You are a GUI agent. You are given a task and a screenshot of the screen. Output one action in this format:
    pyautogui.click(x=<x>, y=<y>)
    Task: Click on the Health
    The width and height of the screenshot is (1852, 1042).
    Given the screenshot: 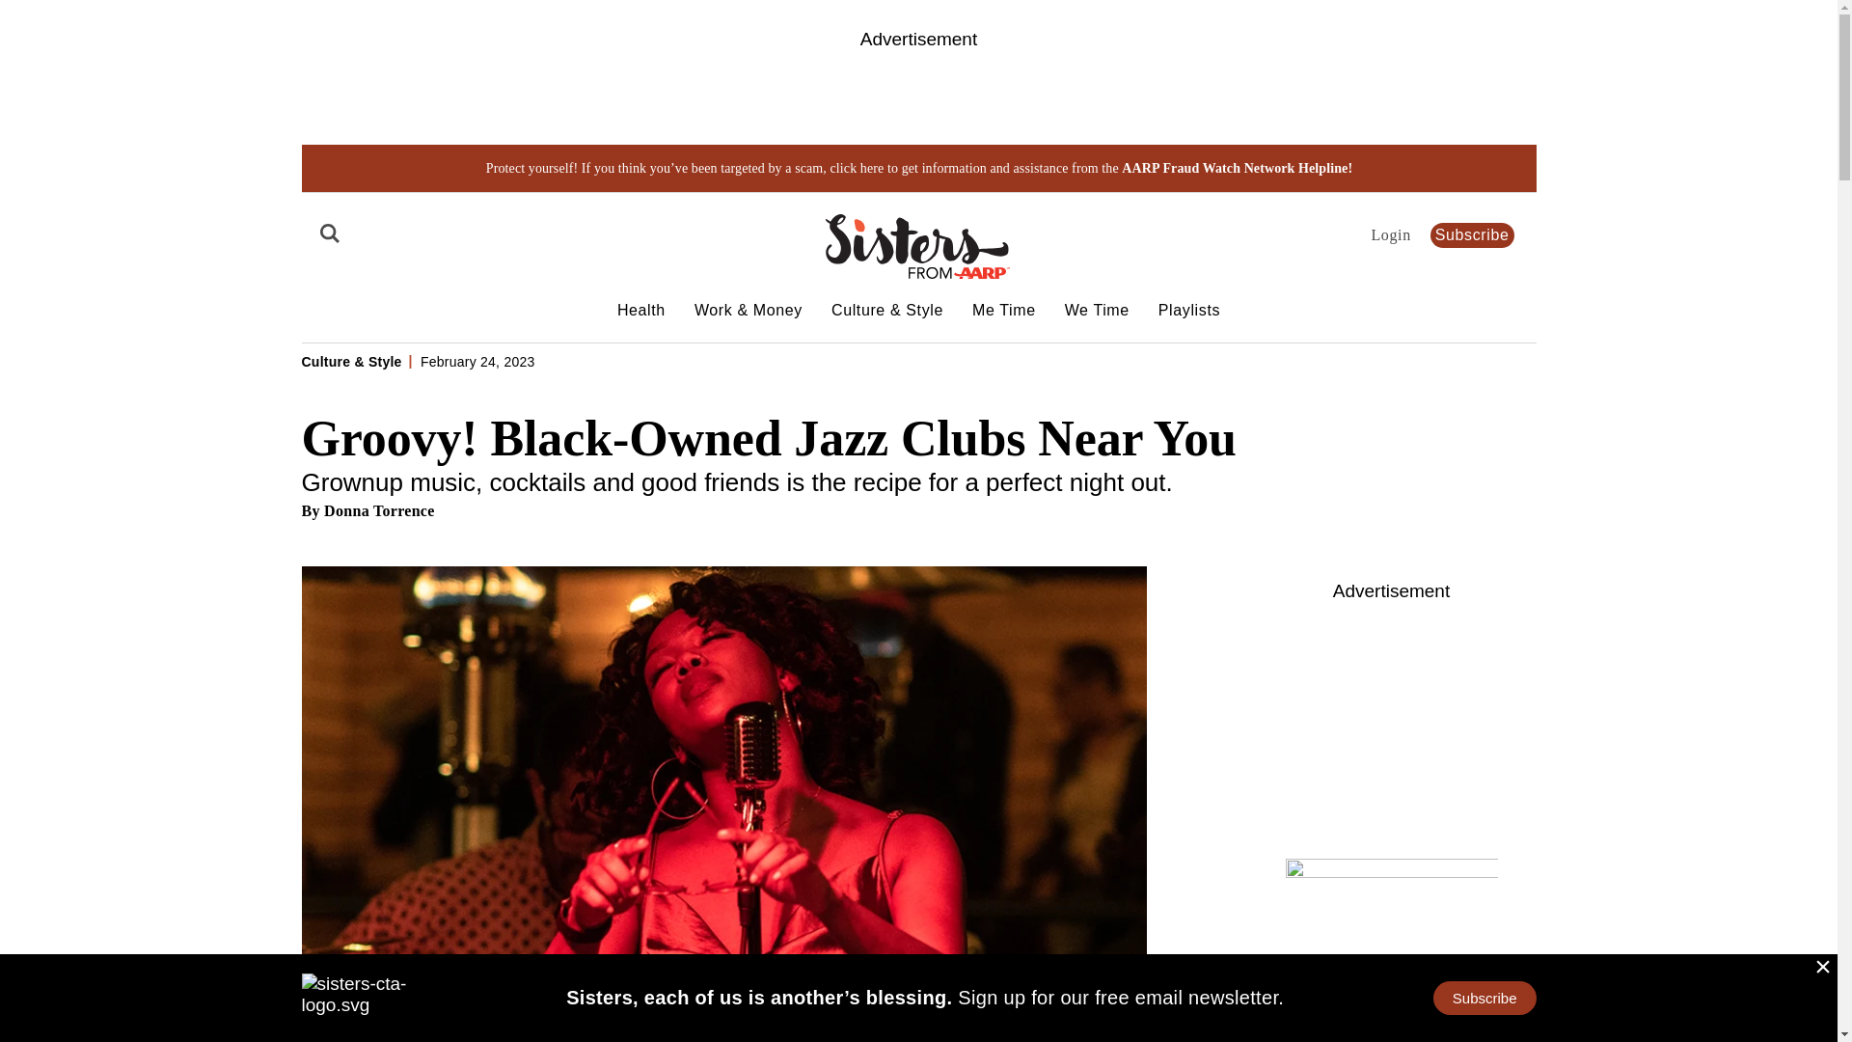 What is the action you would take?
    pyautogui.click(x=640, y=311)
    